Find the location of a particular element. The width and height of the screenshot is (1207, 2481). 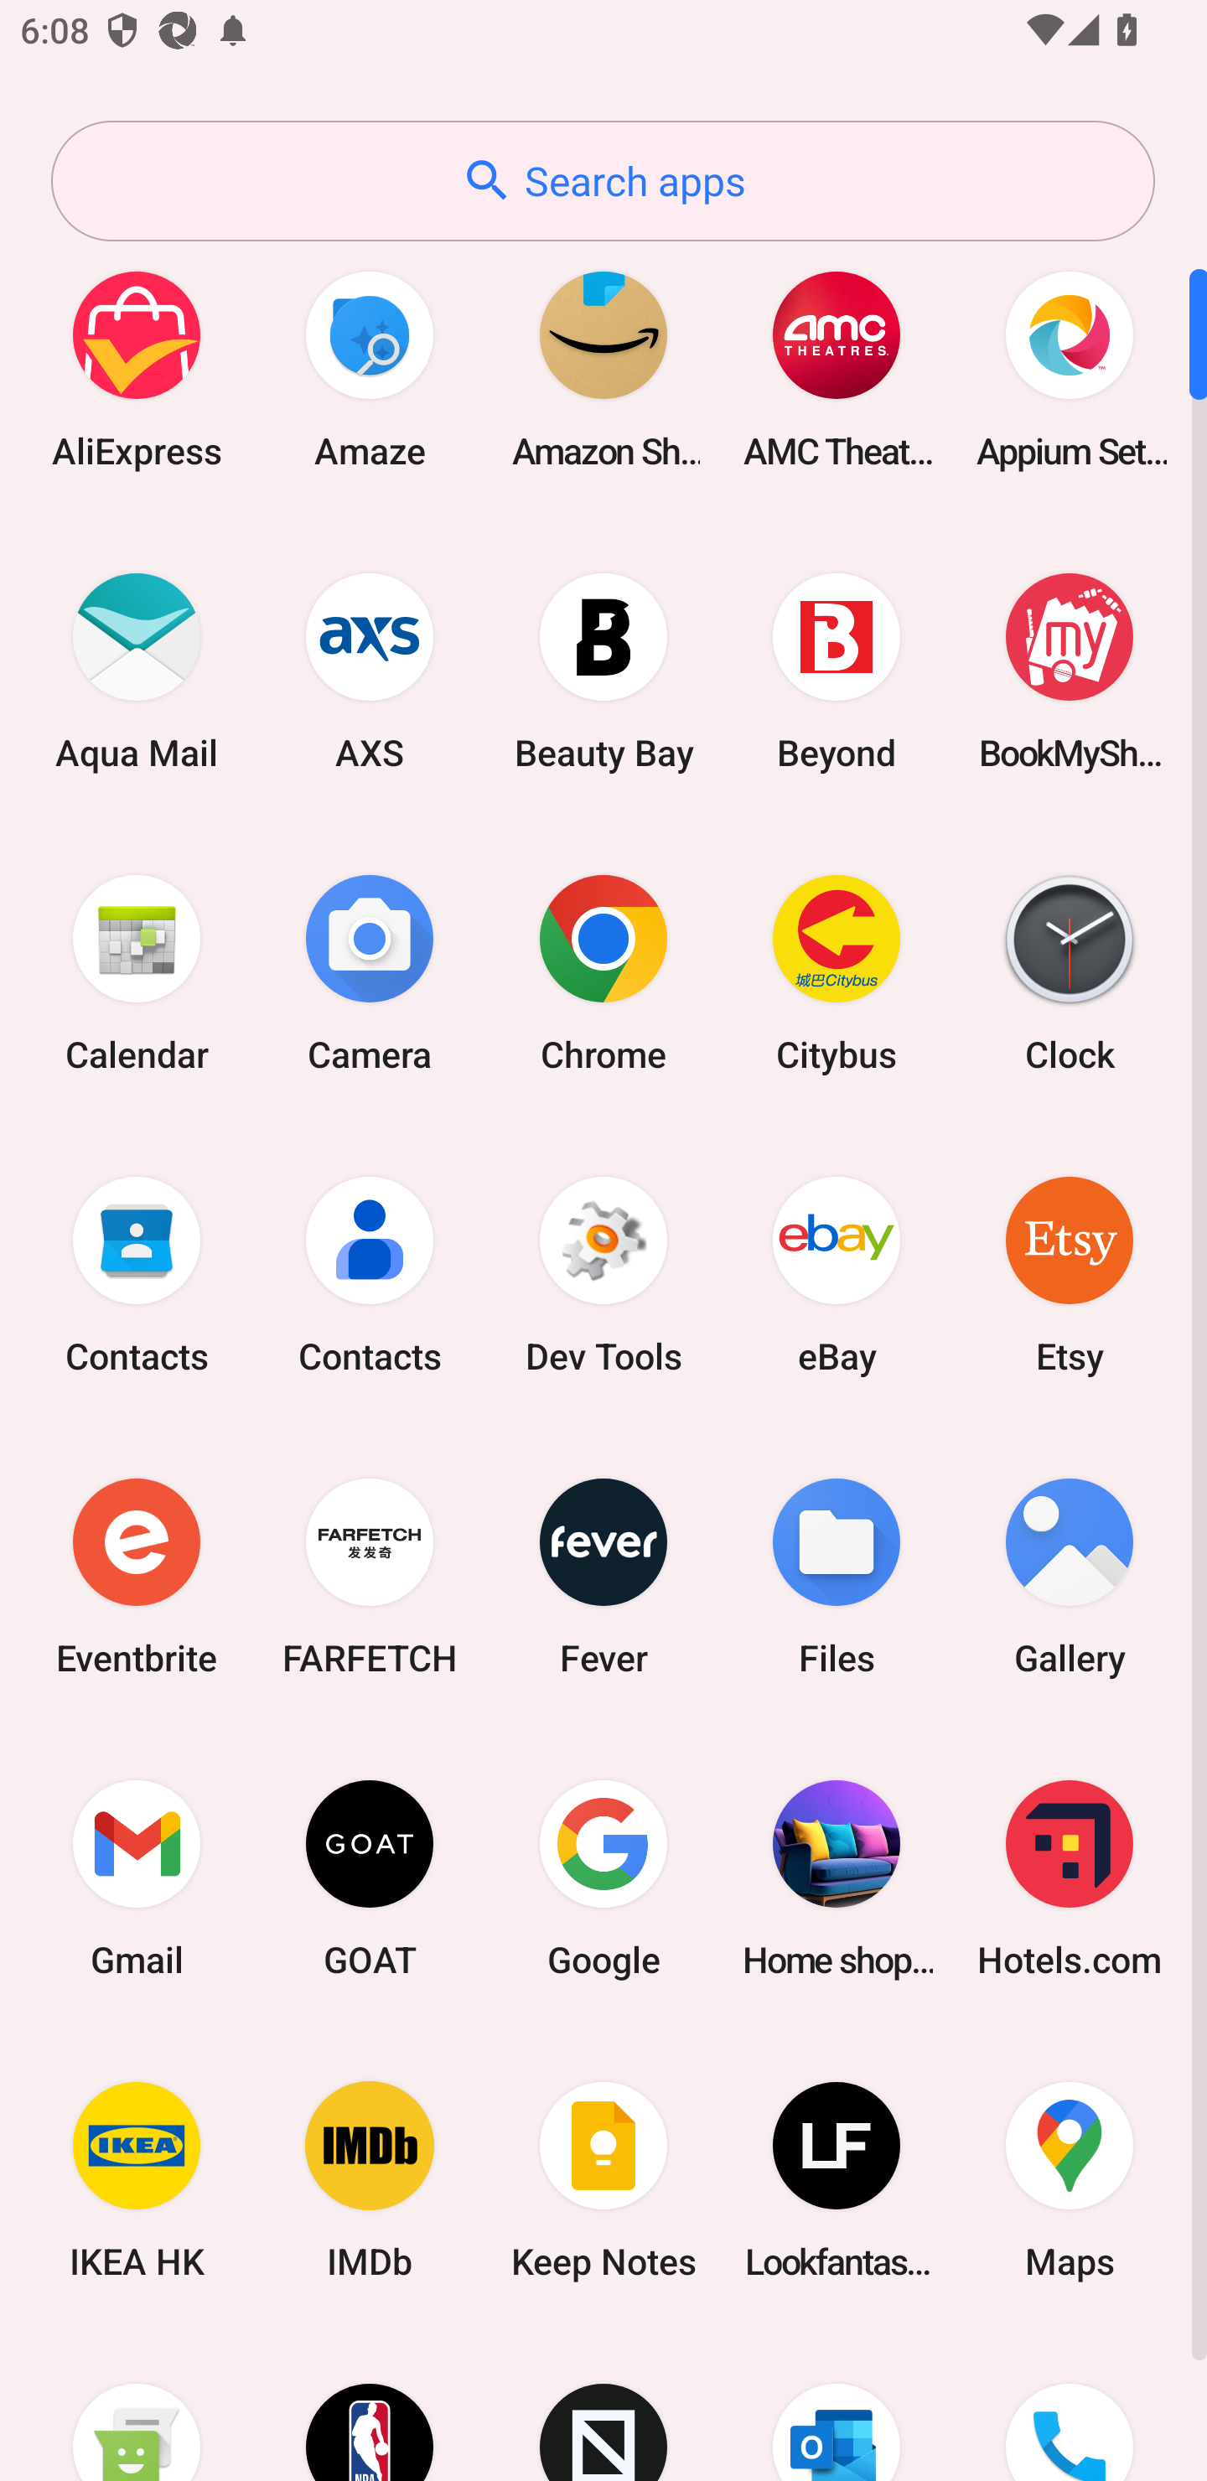

Keep Notes is located at coordinates (603, 2181).